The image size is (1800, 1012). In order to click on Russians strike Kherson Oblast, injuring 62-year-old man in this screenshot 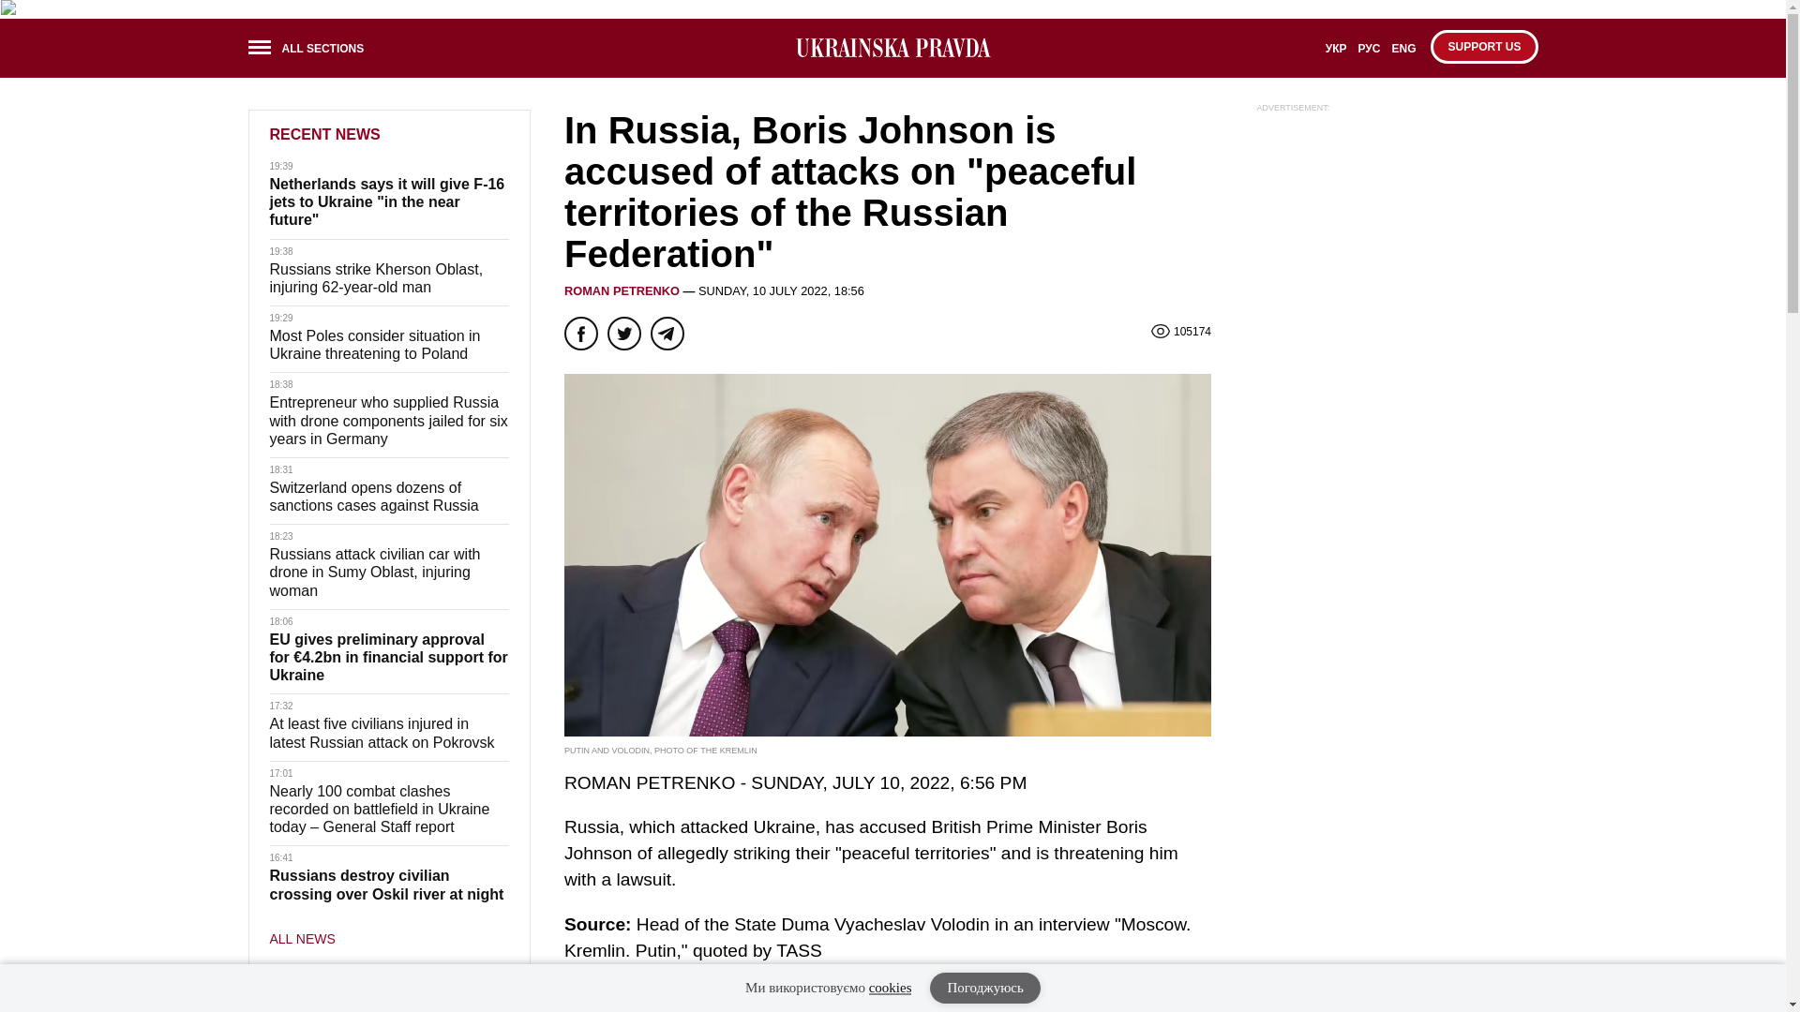, I will do `click(377, 277)`.